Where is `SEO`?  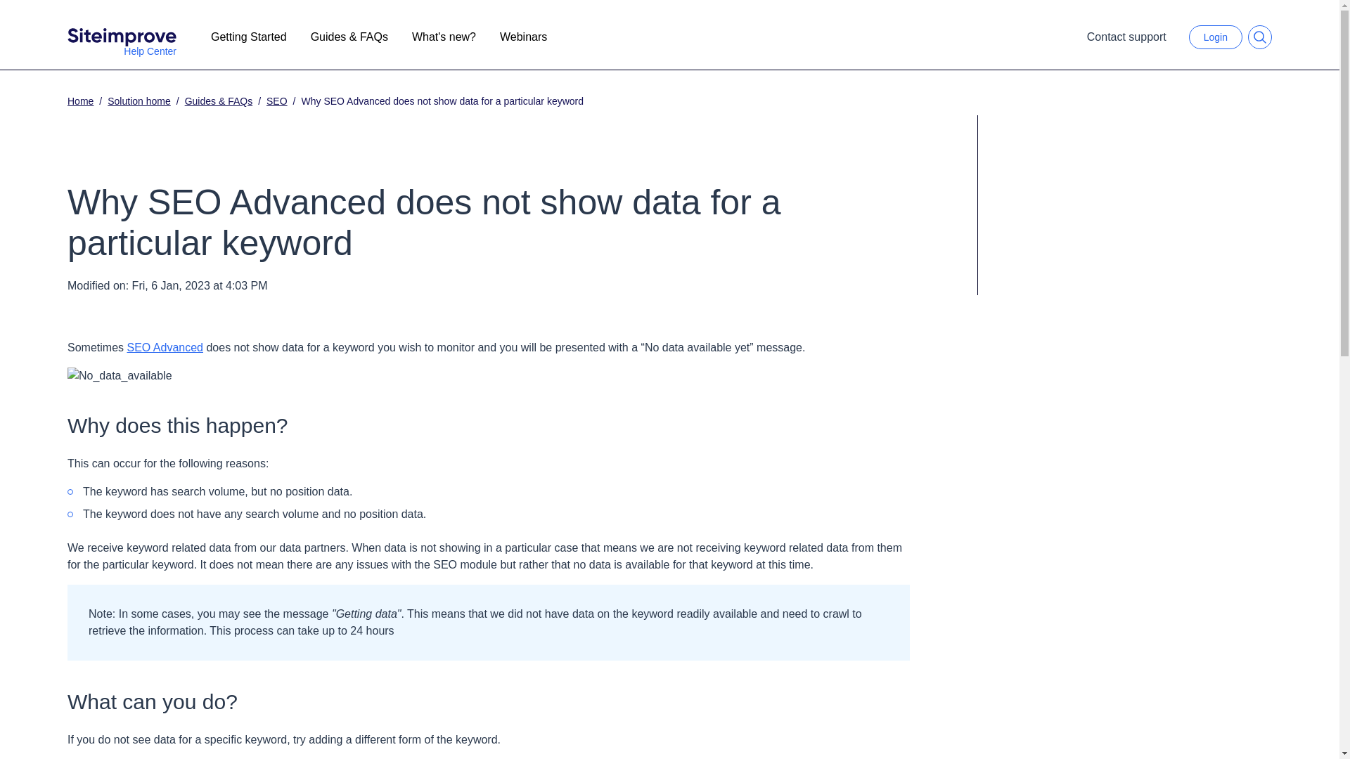 SEO is located at coordinates (276, 101).